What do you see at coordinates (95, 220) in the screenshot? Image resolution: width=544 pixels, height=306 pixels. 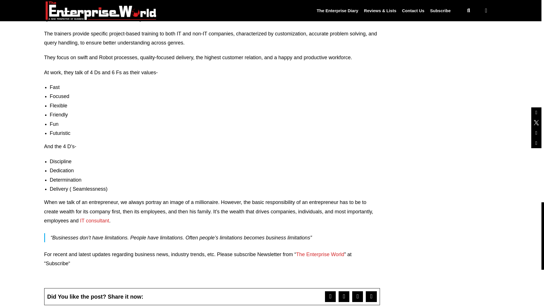 I see `IT consultant` at bounding box center [95, 220].